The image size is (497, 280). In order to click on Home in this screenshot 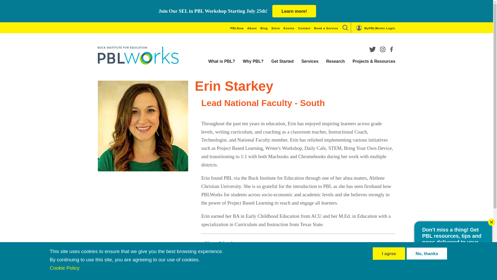, I will do `click(138, 55)`.